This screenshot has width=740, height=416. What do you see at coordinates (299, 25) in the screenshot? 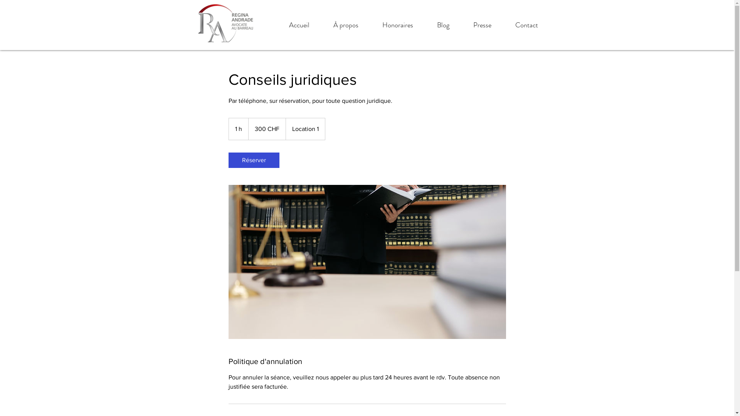
I see `Accueil` at bounding box center [299, 25].